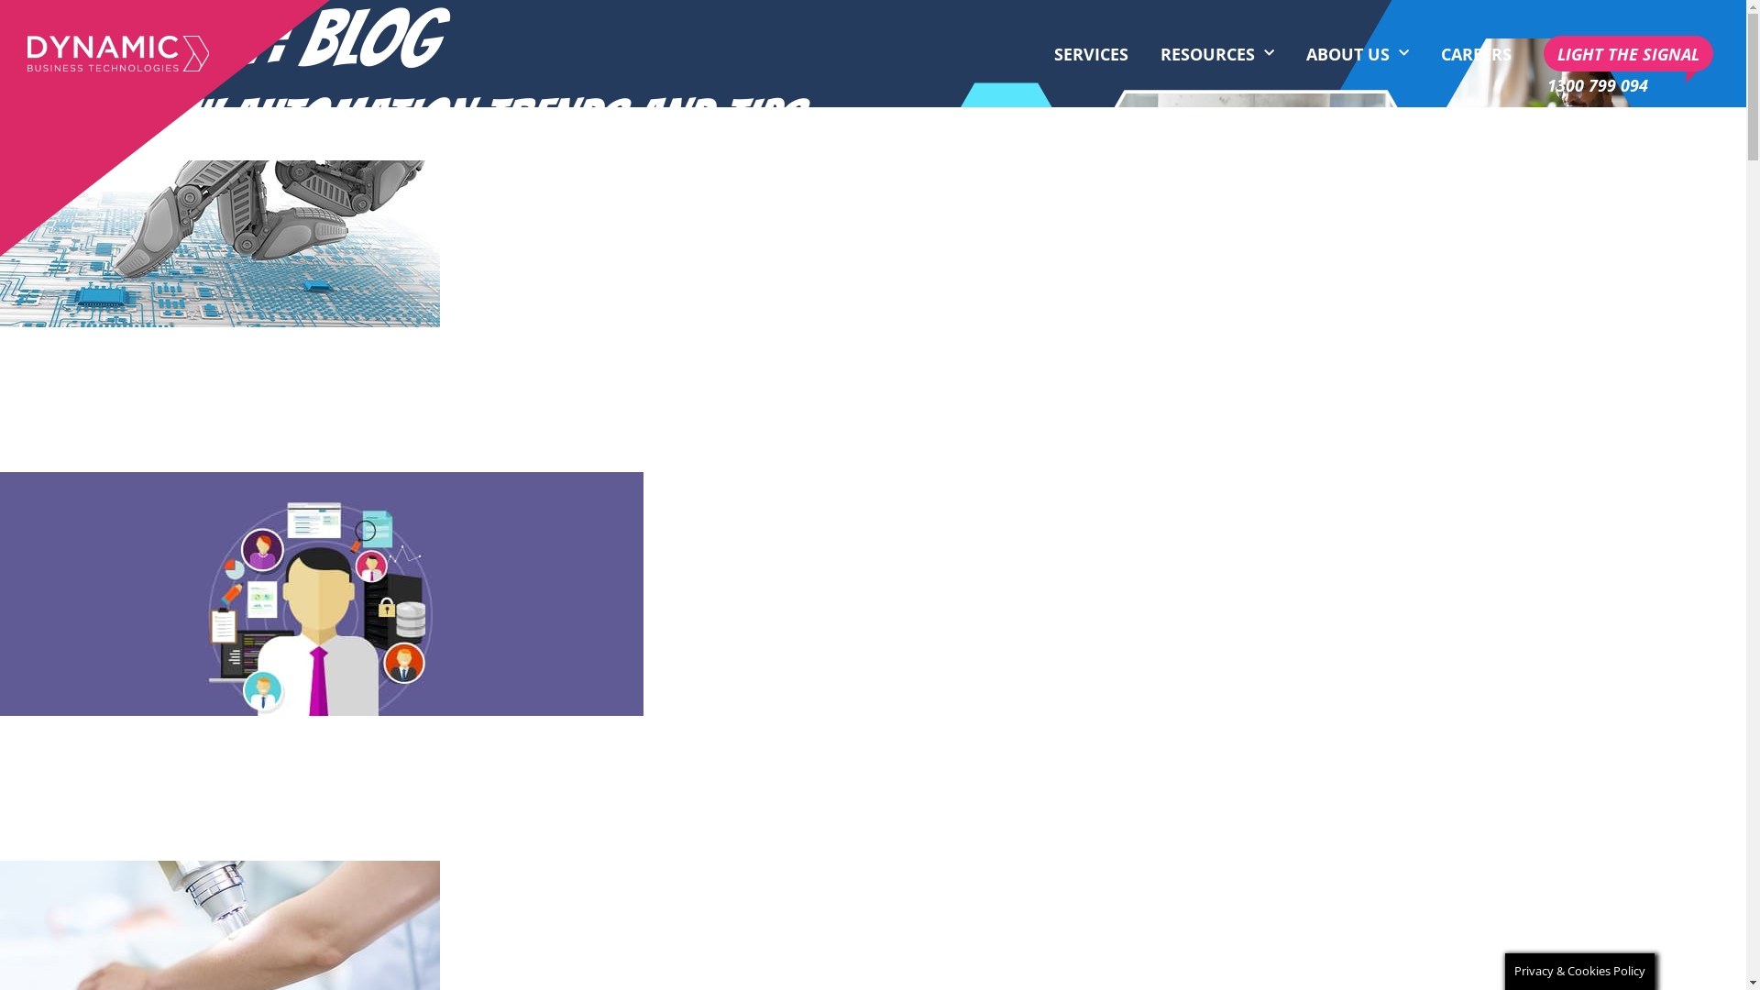  Describe the element at coordinates (1217, 54) in the screenshot. I see `RESOURCES` at that location.